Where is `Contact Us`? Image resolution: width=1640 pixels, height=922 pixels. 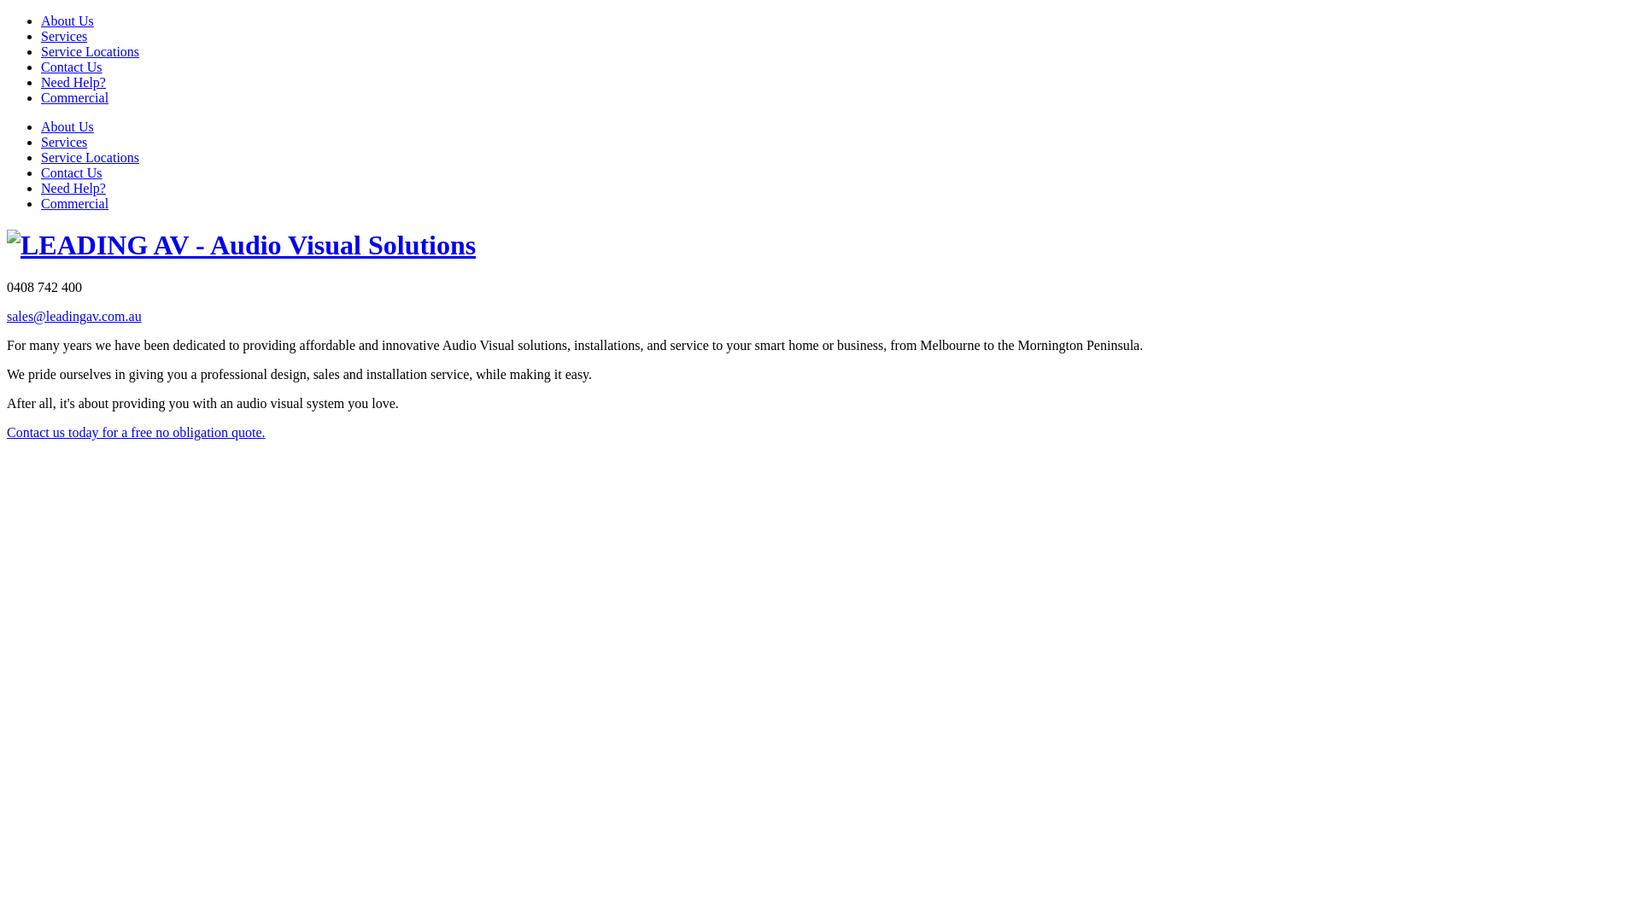 Contact Us is located at coordinates (72, 67).